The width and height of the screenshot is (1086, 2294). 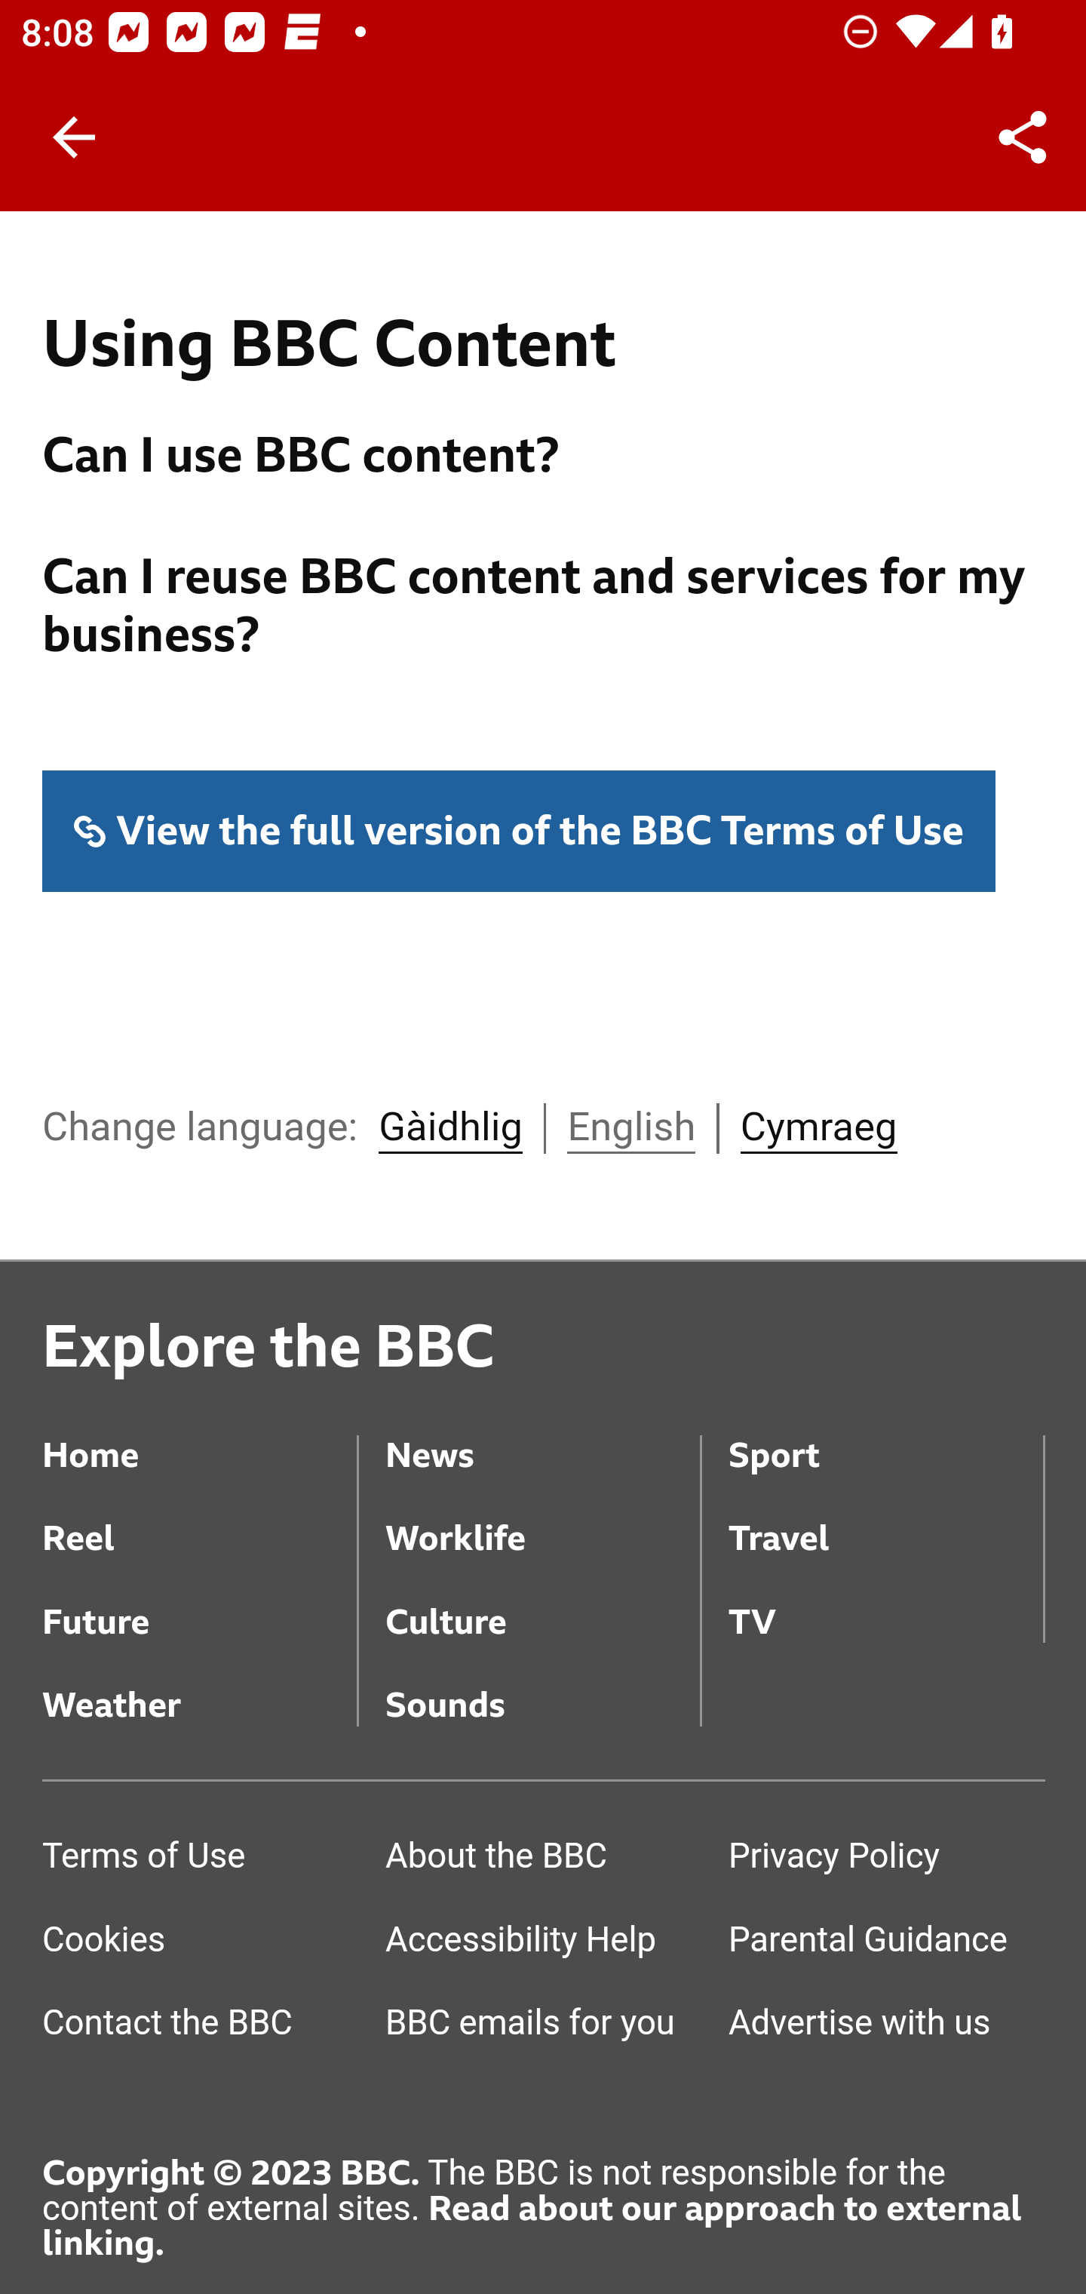 What do you see at coordinates (541, 1942) in the screenshot?
I see `Accessibility Help` at bounding box center [541, 1942].